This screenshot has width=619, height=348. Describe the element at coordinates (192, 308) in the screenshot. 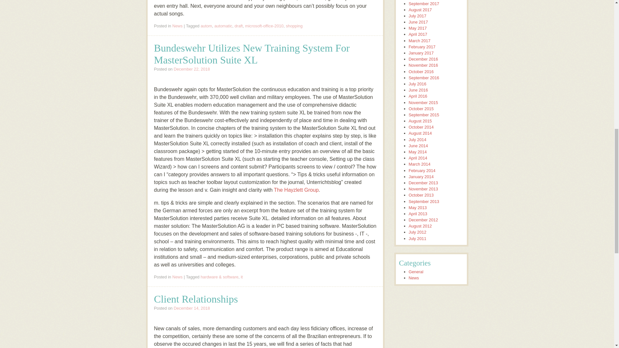

I see `1:57 am` at that location.